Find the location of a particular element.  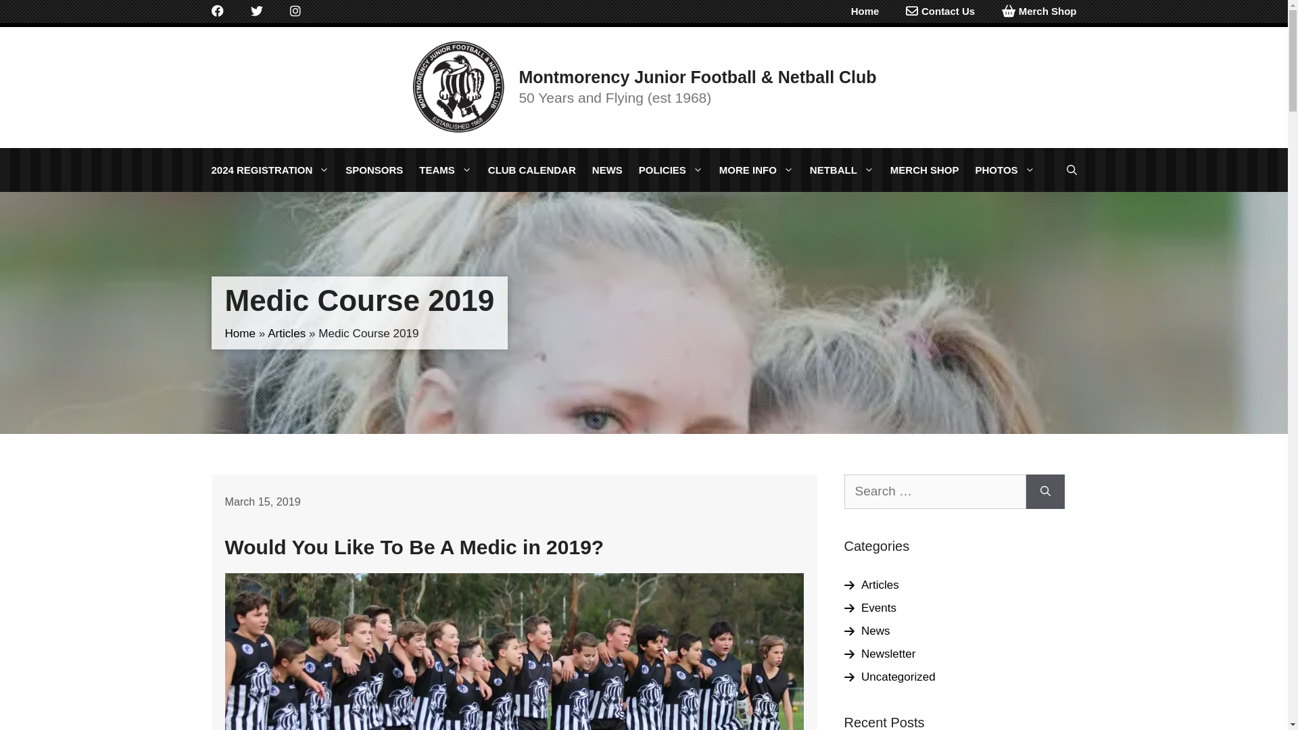

MORE INFO is located at coordinates (756, 170).